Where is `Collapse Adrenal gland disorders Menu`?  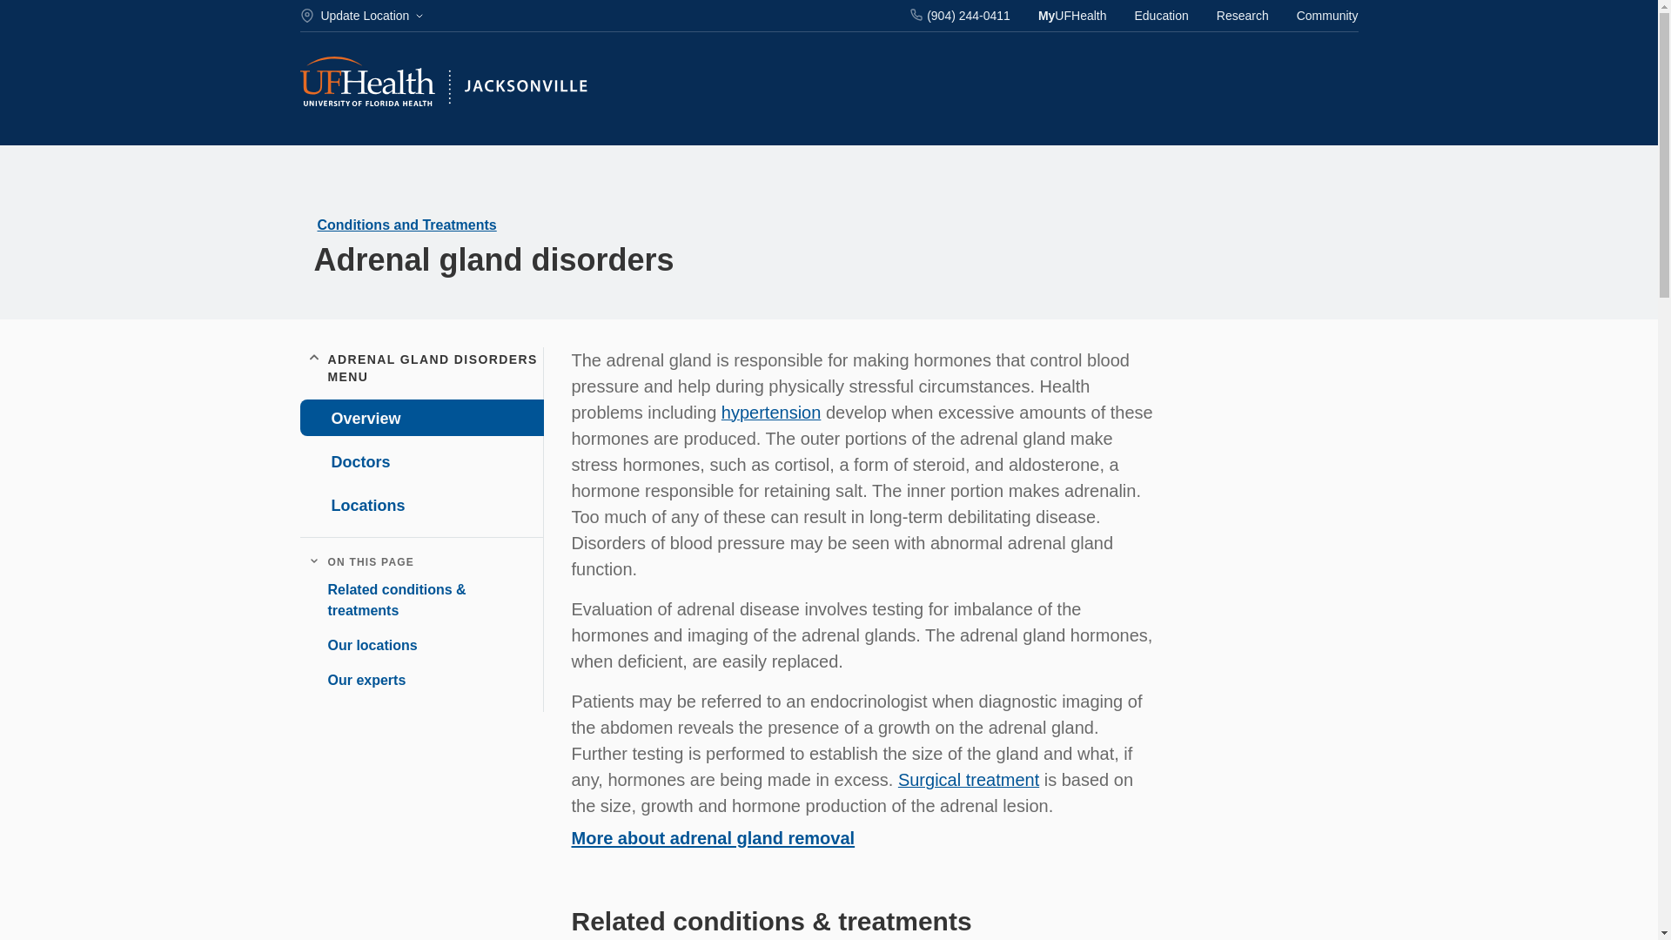
Collapse Adrenal gland disorders Menu is located at coordinates (313, 359).